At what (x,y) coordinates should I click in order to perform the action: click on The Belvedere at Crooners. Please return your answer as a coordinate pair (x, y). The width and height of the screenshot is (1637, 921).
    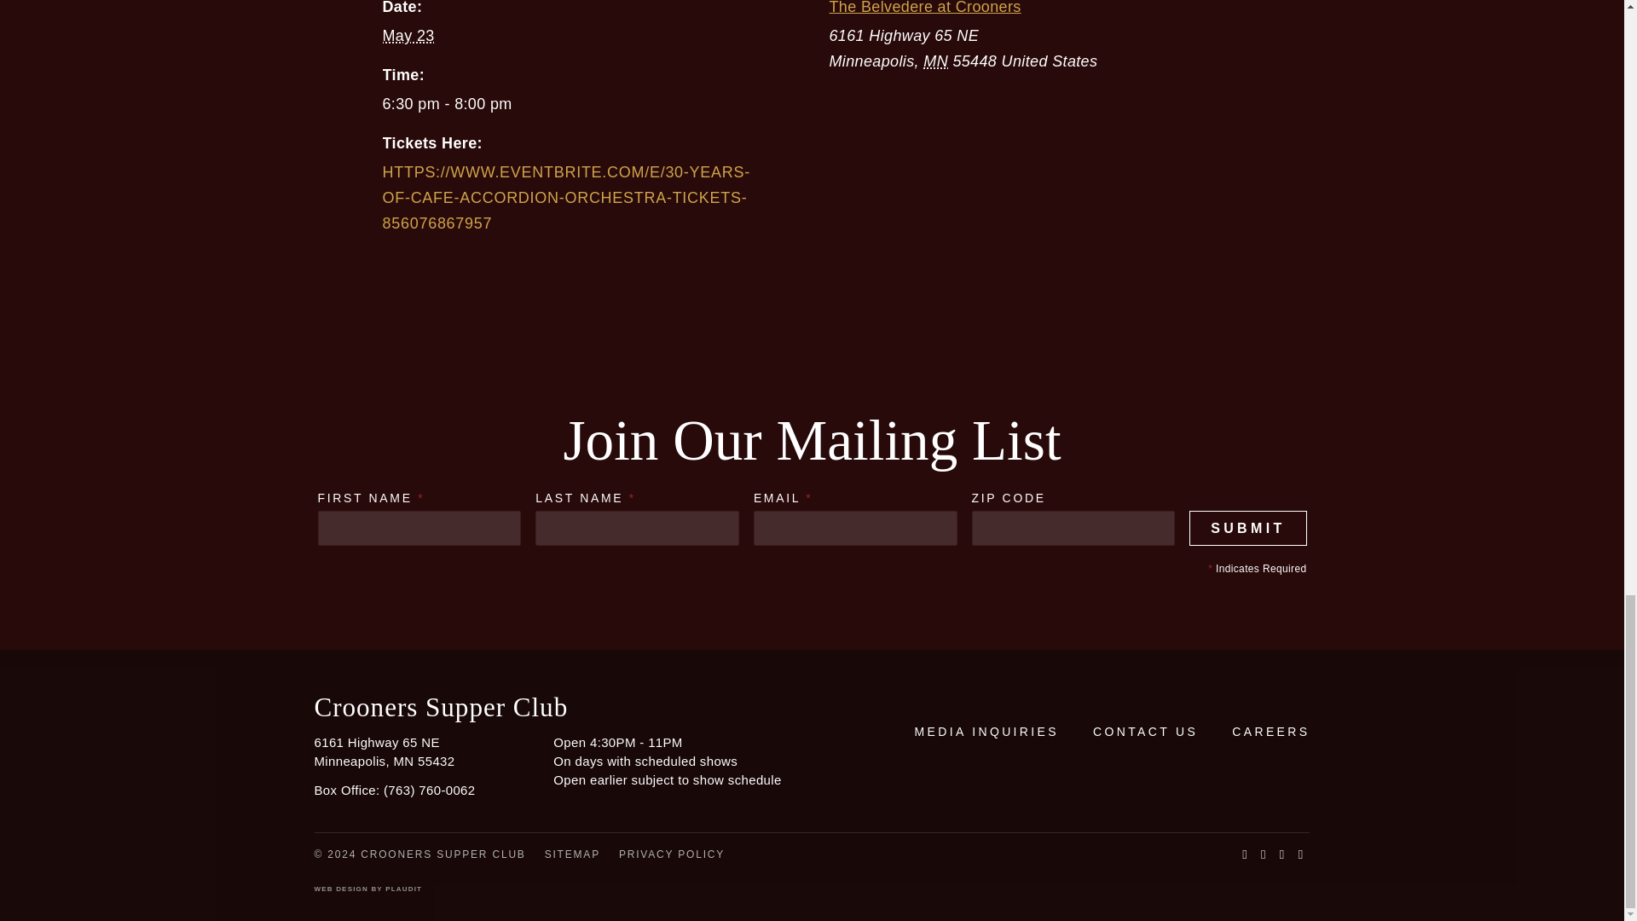
    Looking at the image, I should click on (924, 8).